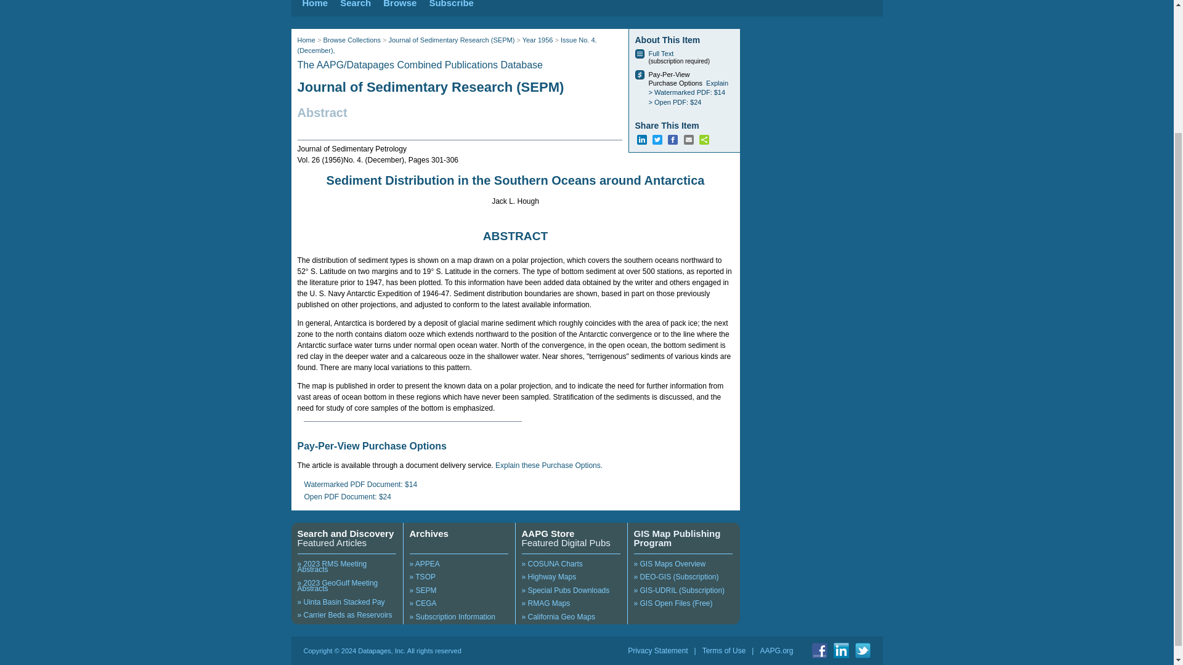 The width and height of the screenshot is (1183, 665). I want to click on Search, so click(356, 4).